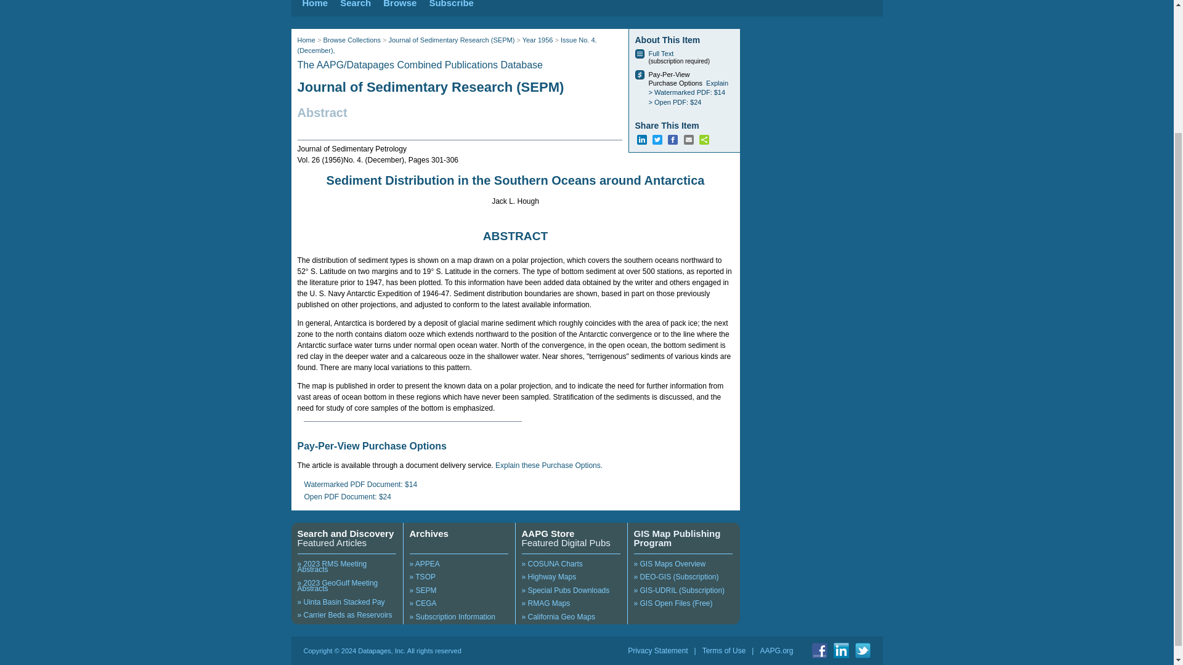 The width and height of the screenshot is (1183, 665). I want to click on Search, so click(356, 4).